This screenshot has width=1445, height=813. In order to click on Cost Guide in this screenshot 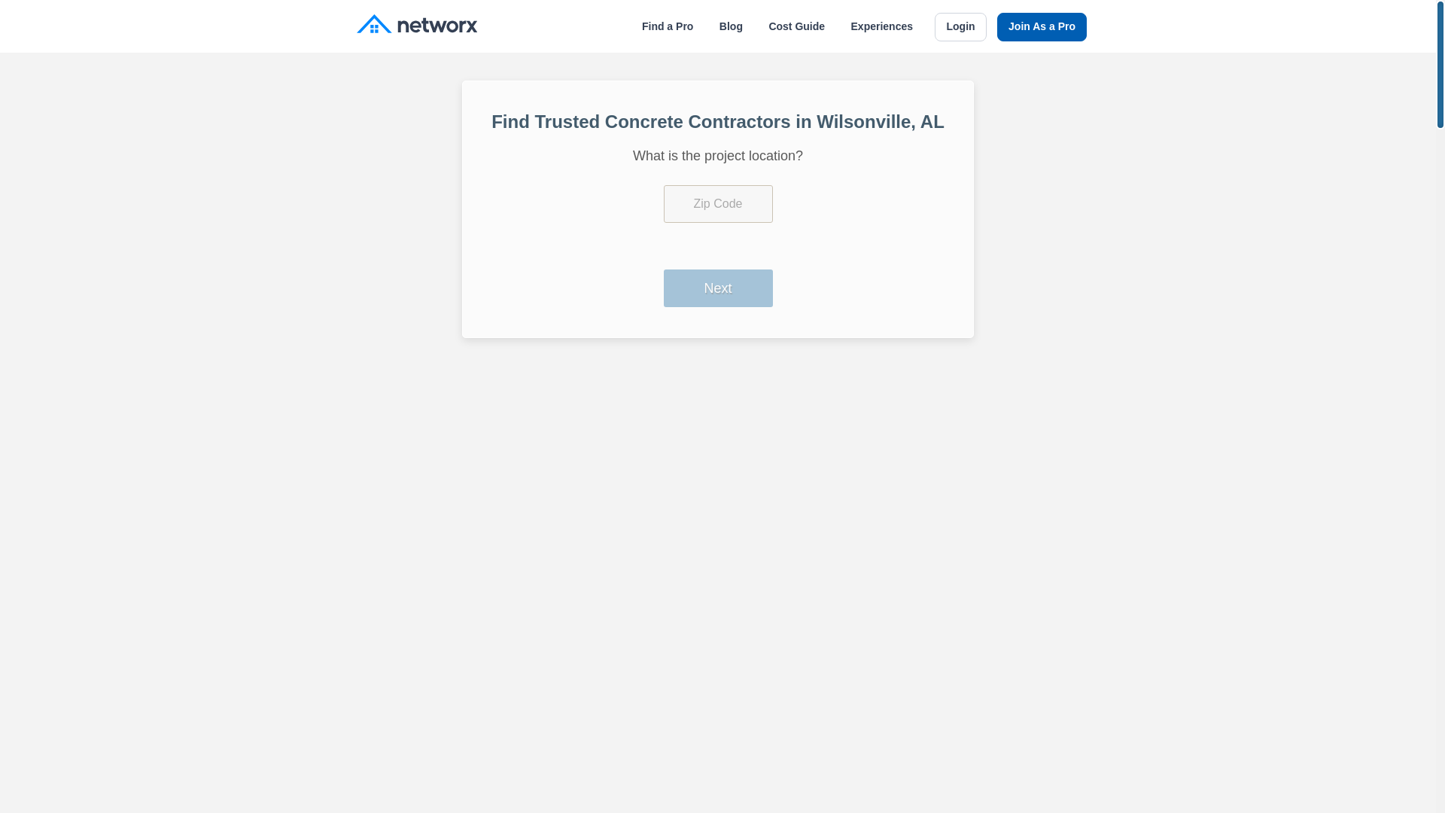, I will do `click(796, 26)`.